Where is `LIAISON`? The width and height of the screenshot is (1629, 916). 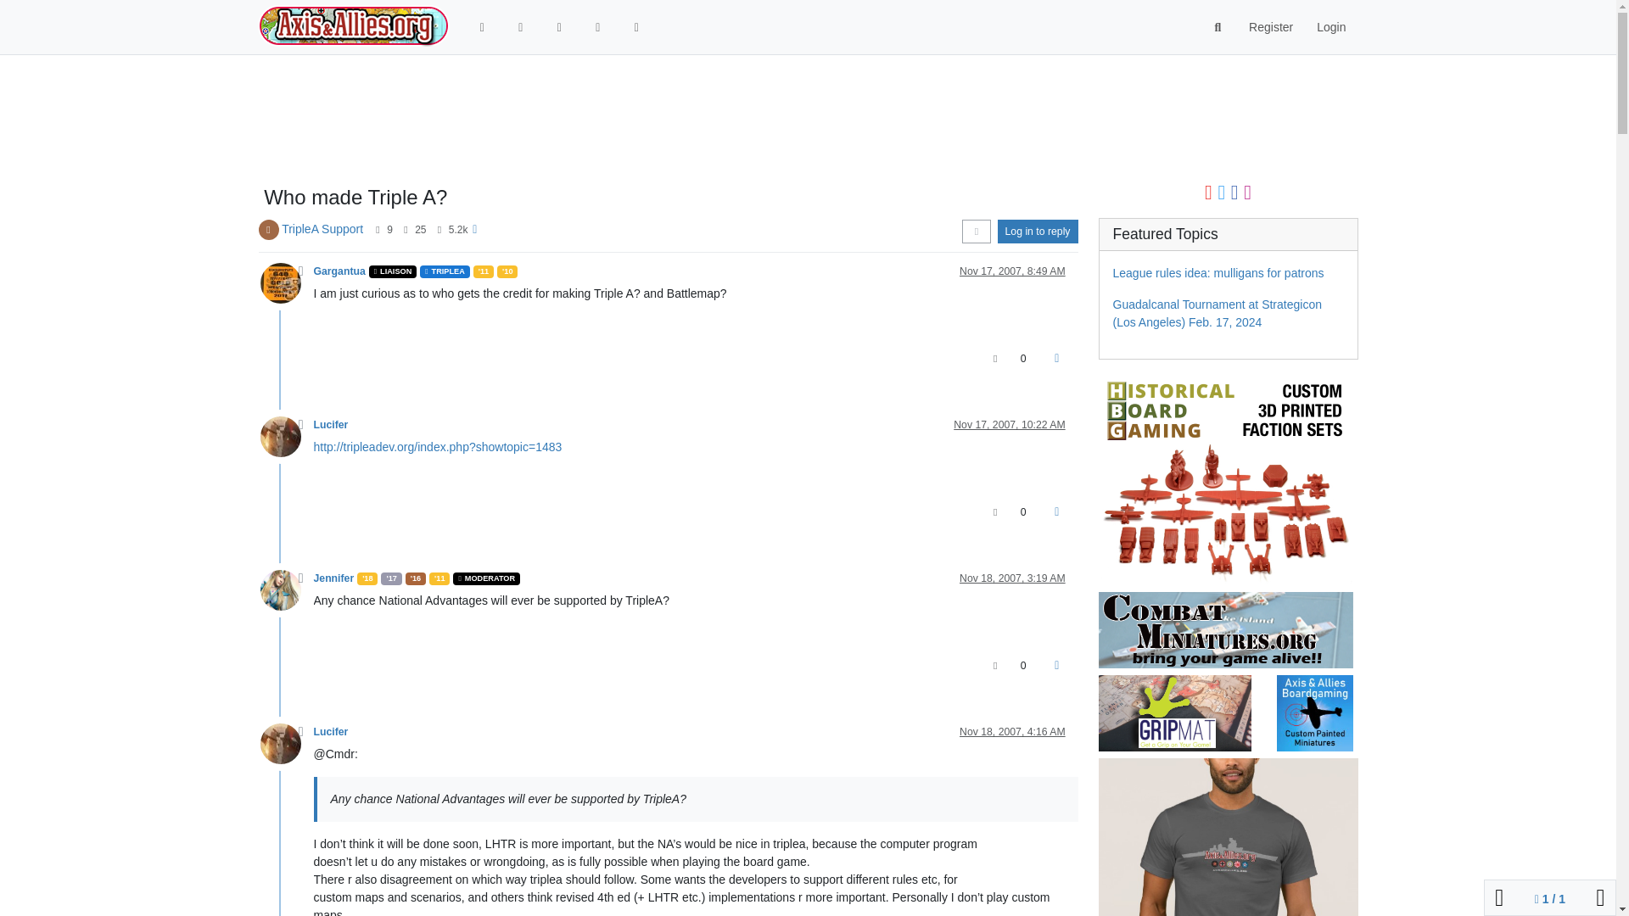
LIAISON is located at coordinates (393, 272).